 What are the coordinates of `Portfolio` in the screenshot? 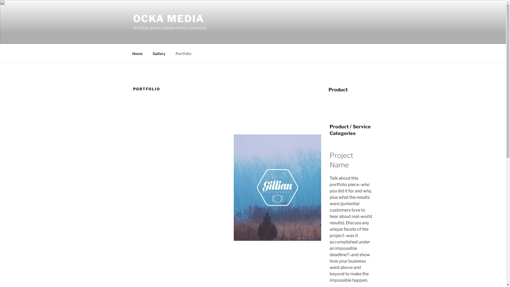 It's located at (184, 53).